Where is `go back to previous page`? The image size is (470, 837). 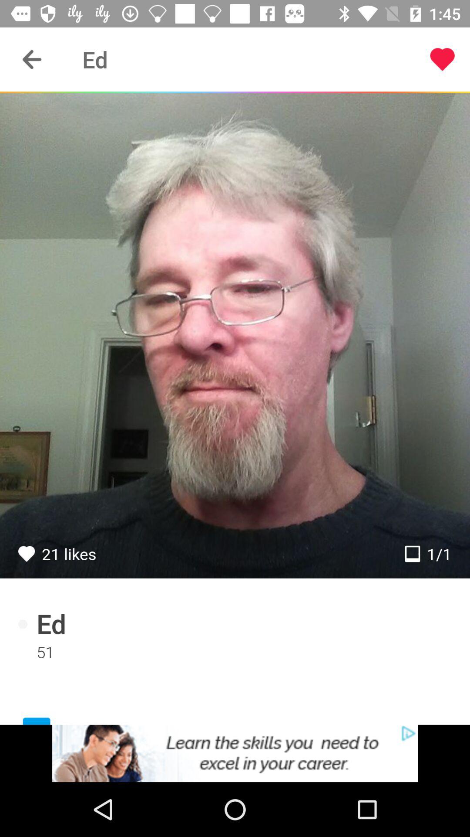 go back to previous page is located at coordinates (32, 59).